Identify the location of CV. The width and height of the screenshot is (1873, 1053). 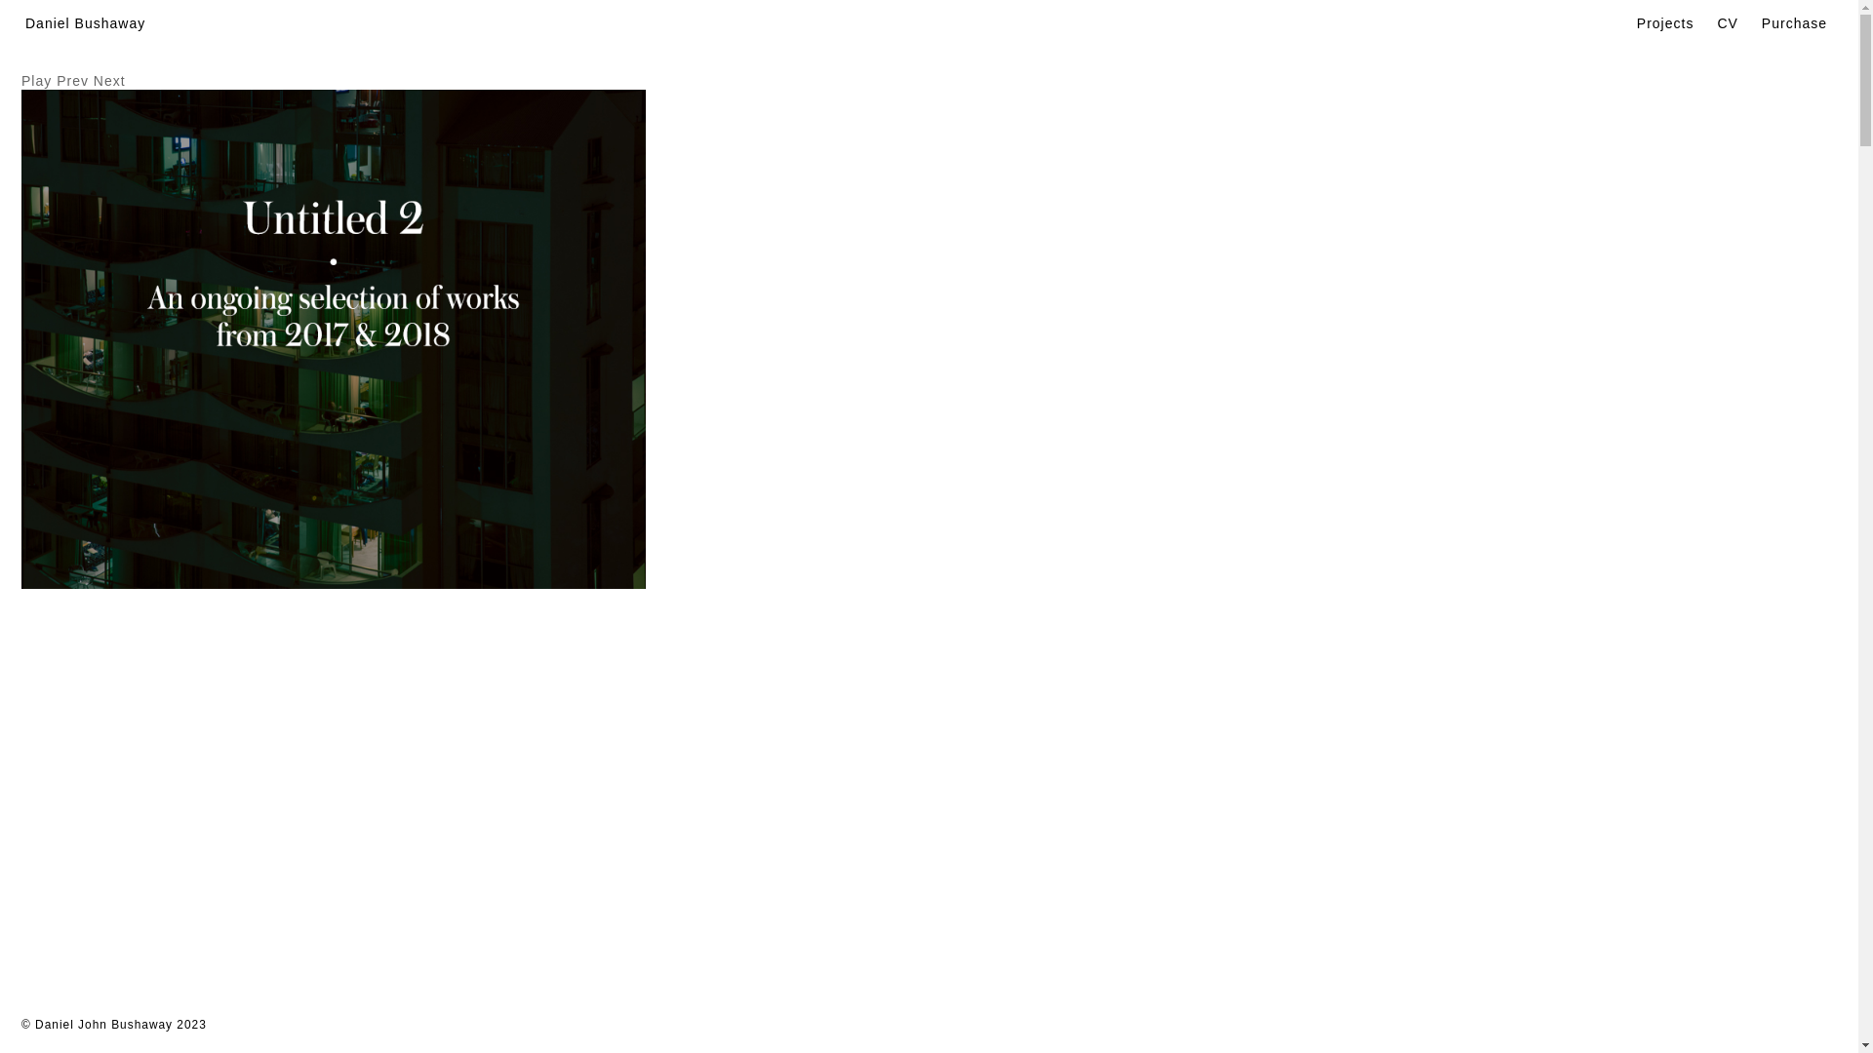
(1727, 23).